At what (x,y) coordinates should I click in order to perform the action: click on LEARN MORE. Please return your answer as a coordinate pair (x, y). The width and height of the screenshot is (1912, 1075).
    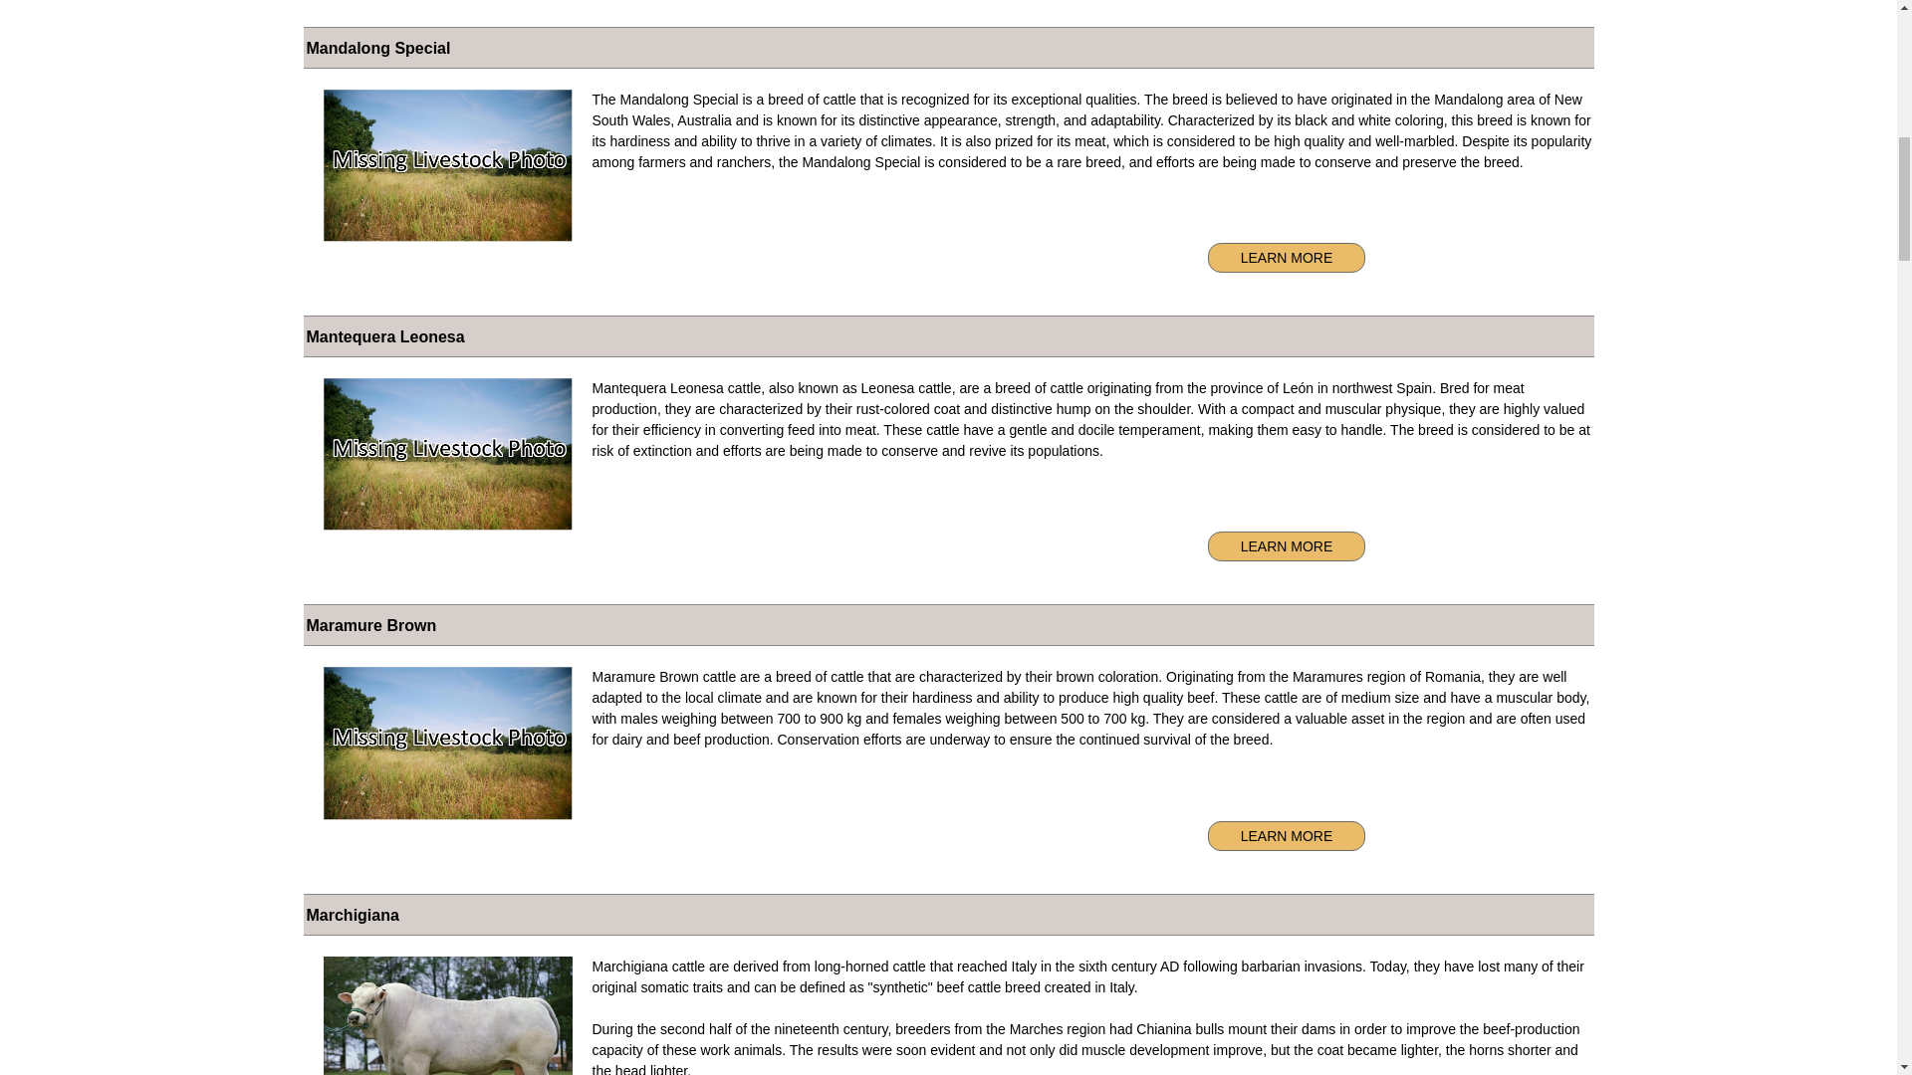
    Looking at the image, I should click on (1287, 836).